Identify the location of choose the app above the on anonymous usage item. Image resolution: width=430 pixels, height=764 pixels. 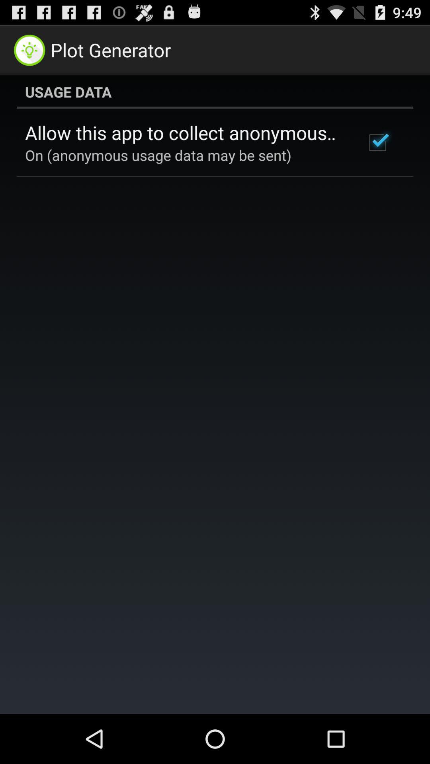
(185, 133).